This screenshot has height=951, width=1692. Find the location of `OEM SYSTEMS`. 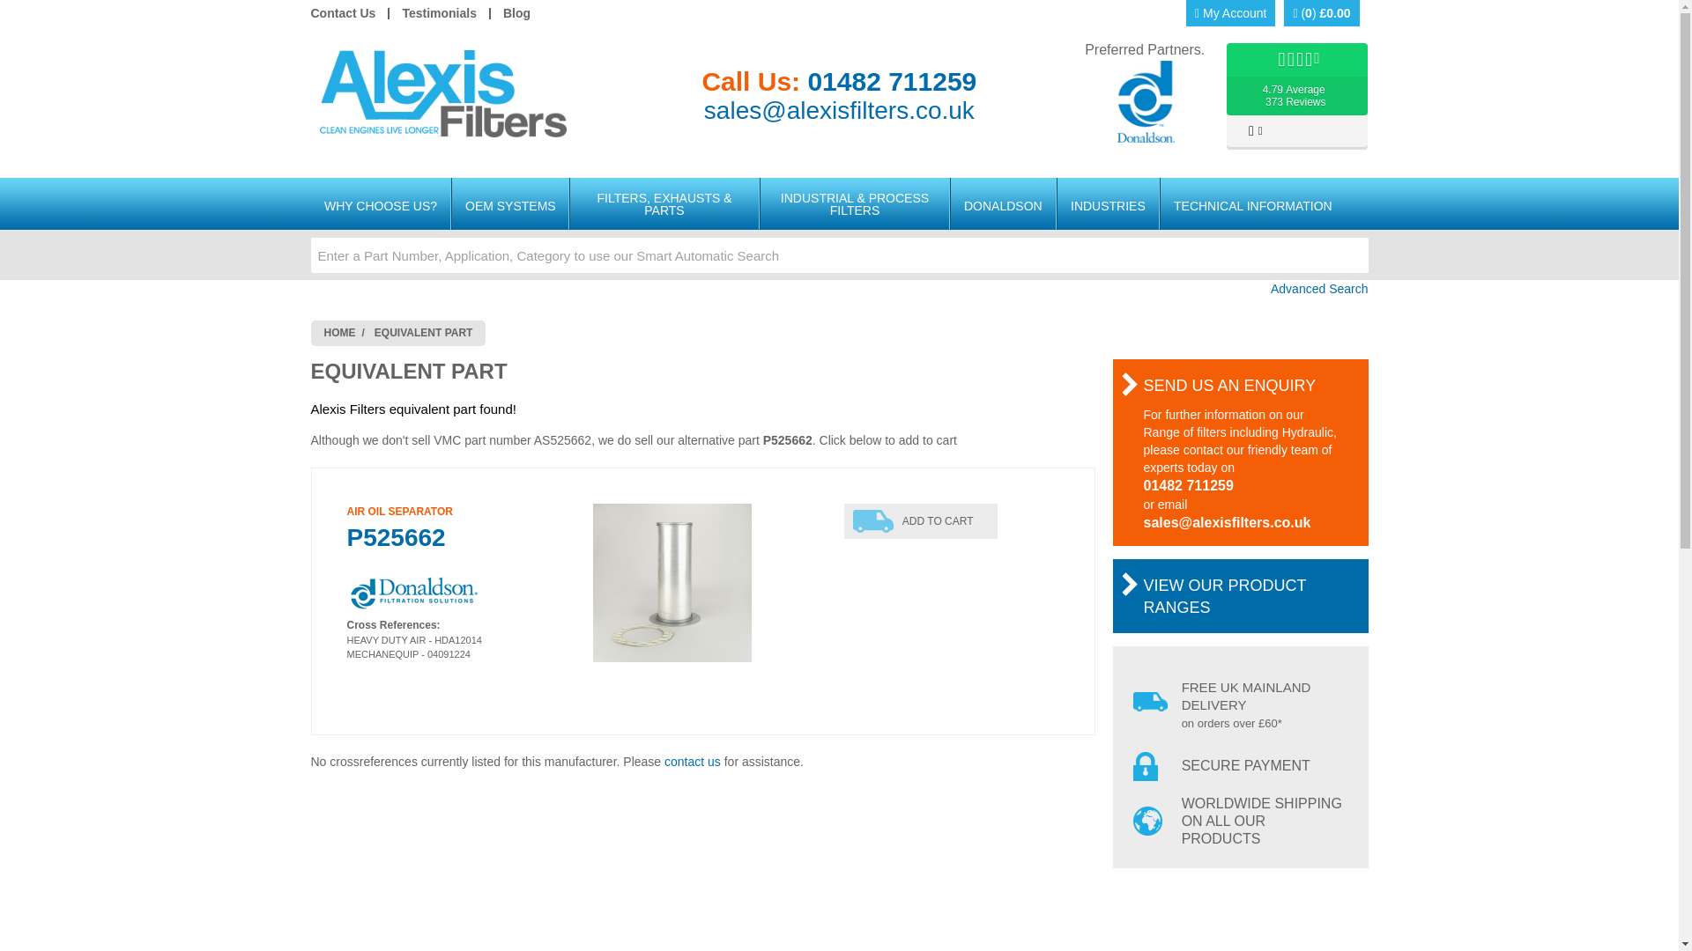

OEM SYSTEMS is located at coordinates (509, 204).